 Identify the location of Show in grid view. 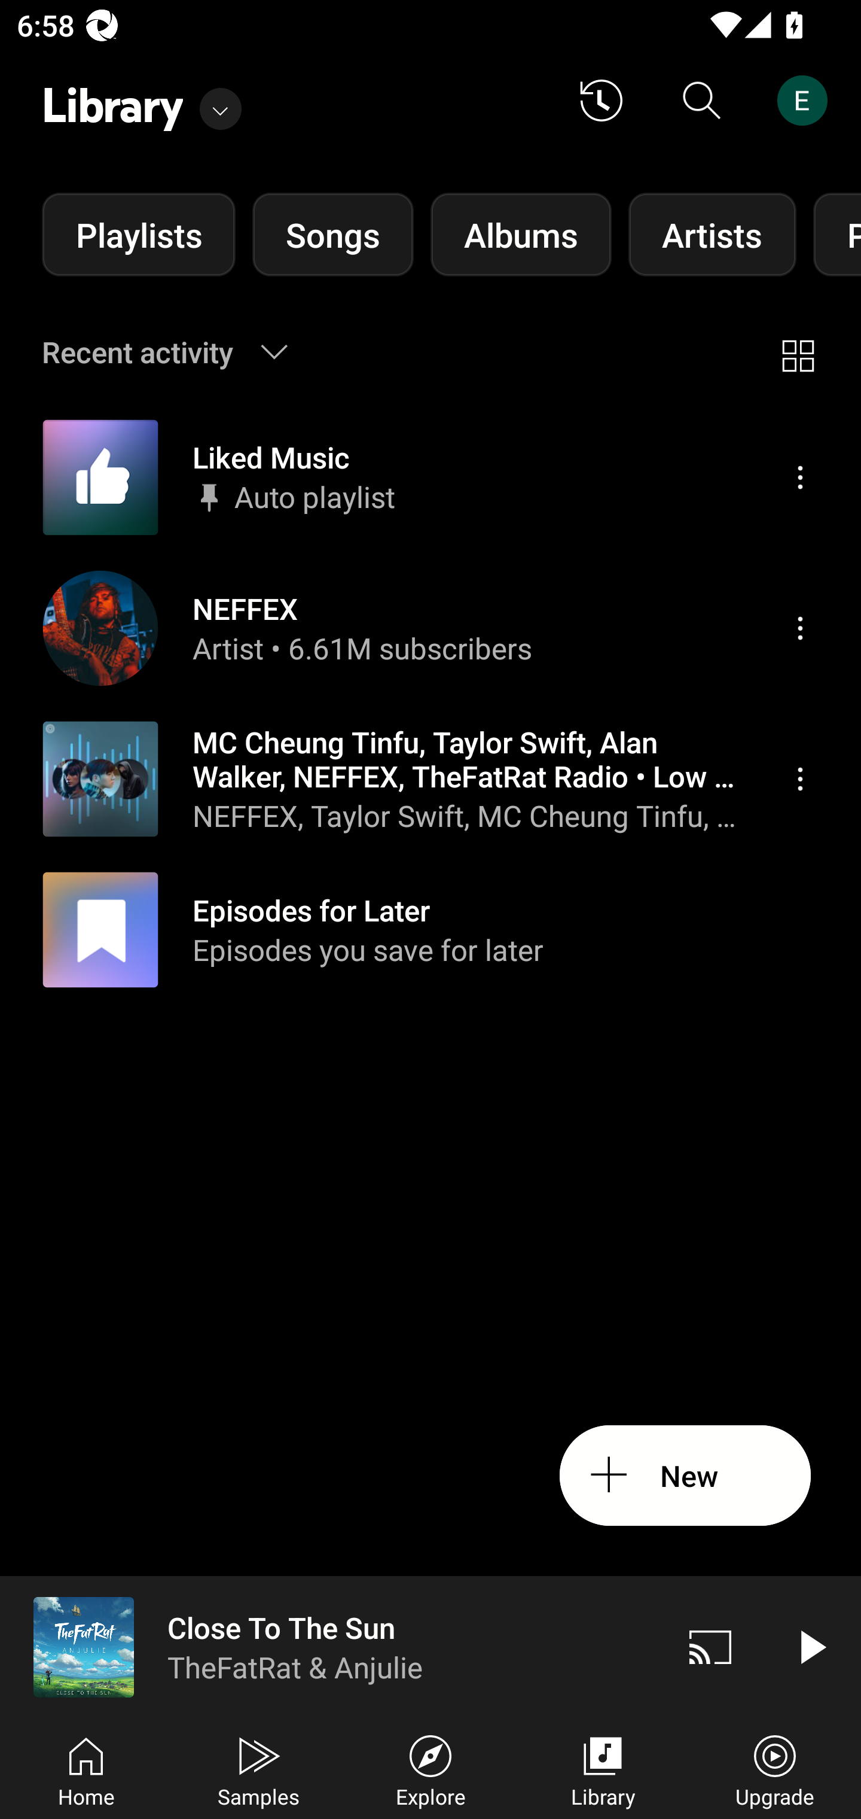
(798, 352).